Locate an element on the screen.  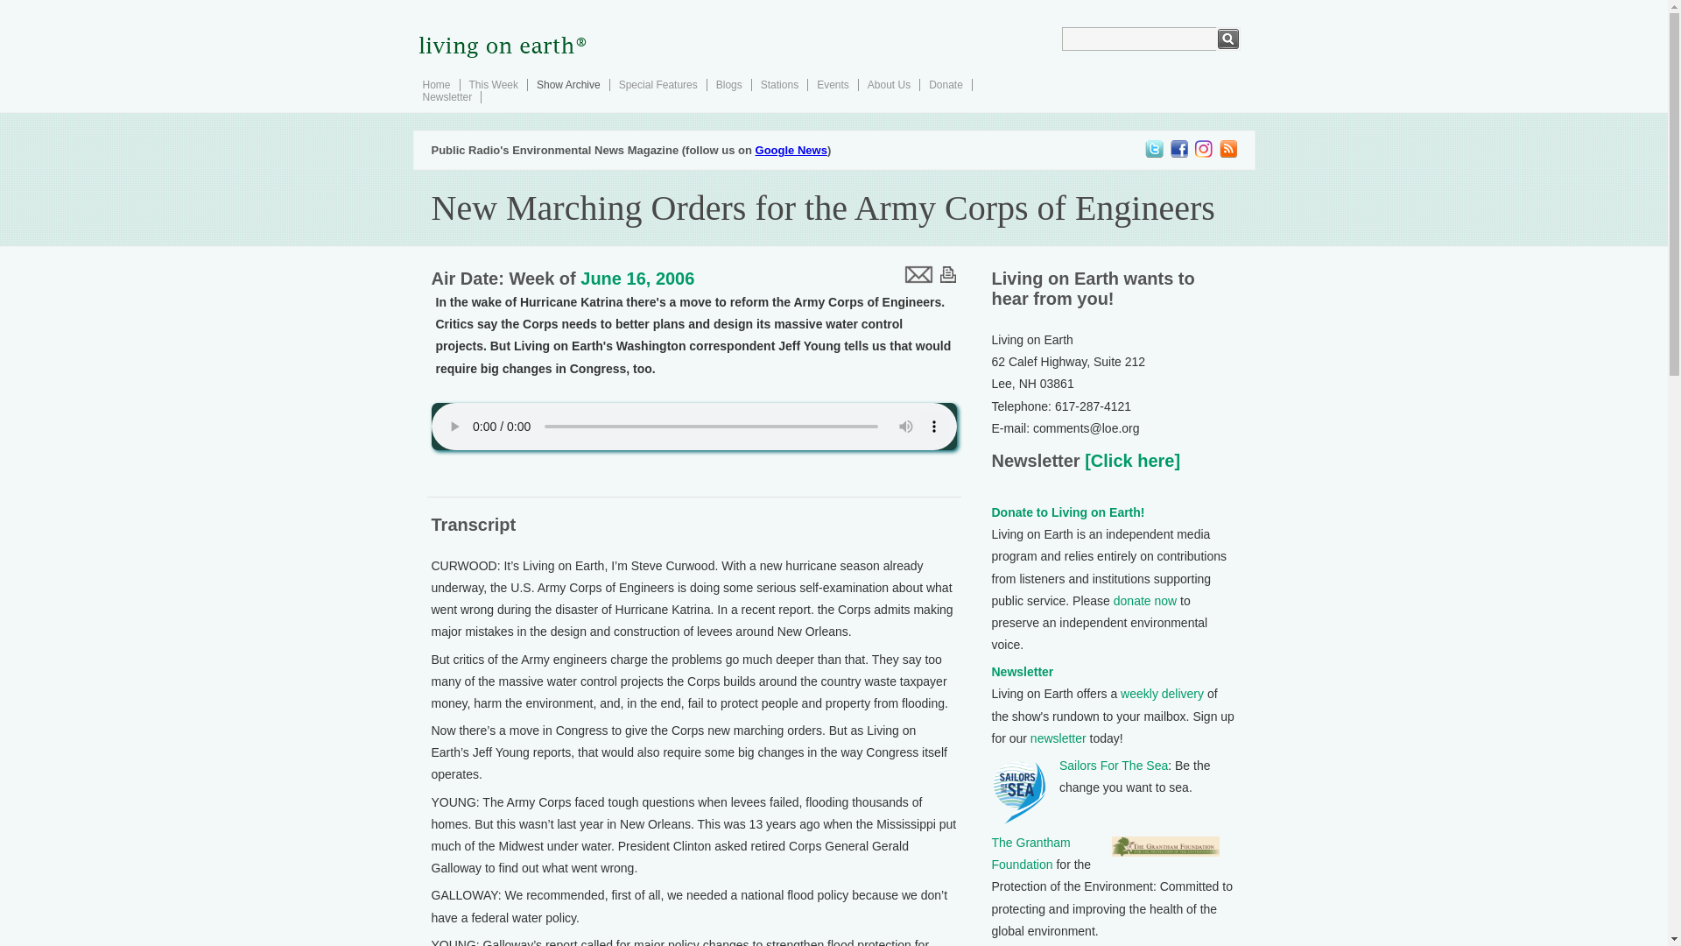
Special Features is located at coordinates (658, 84).